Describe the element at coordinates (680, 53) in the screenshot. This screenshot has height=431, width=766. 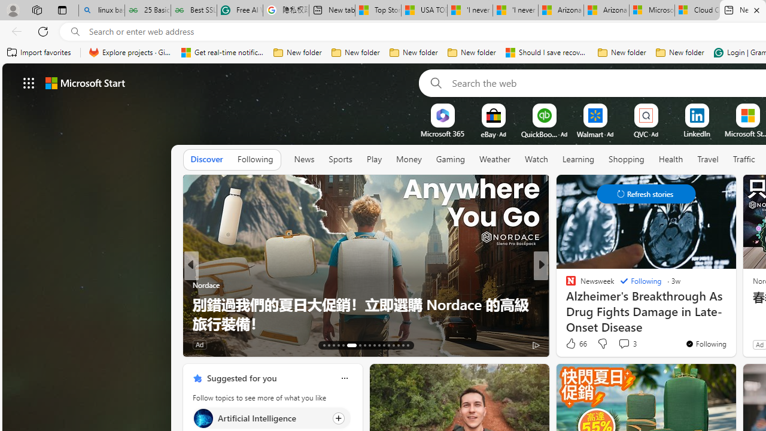
I see `New folder` at that location.